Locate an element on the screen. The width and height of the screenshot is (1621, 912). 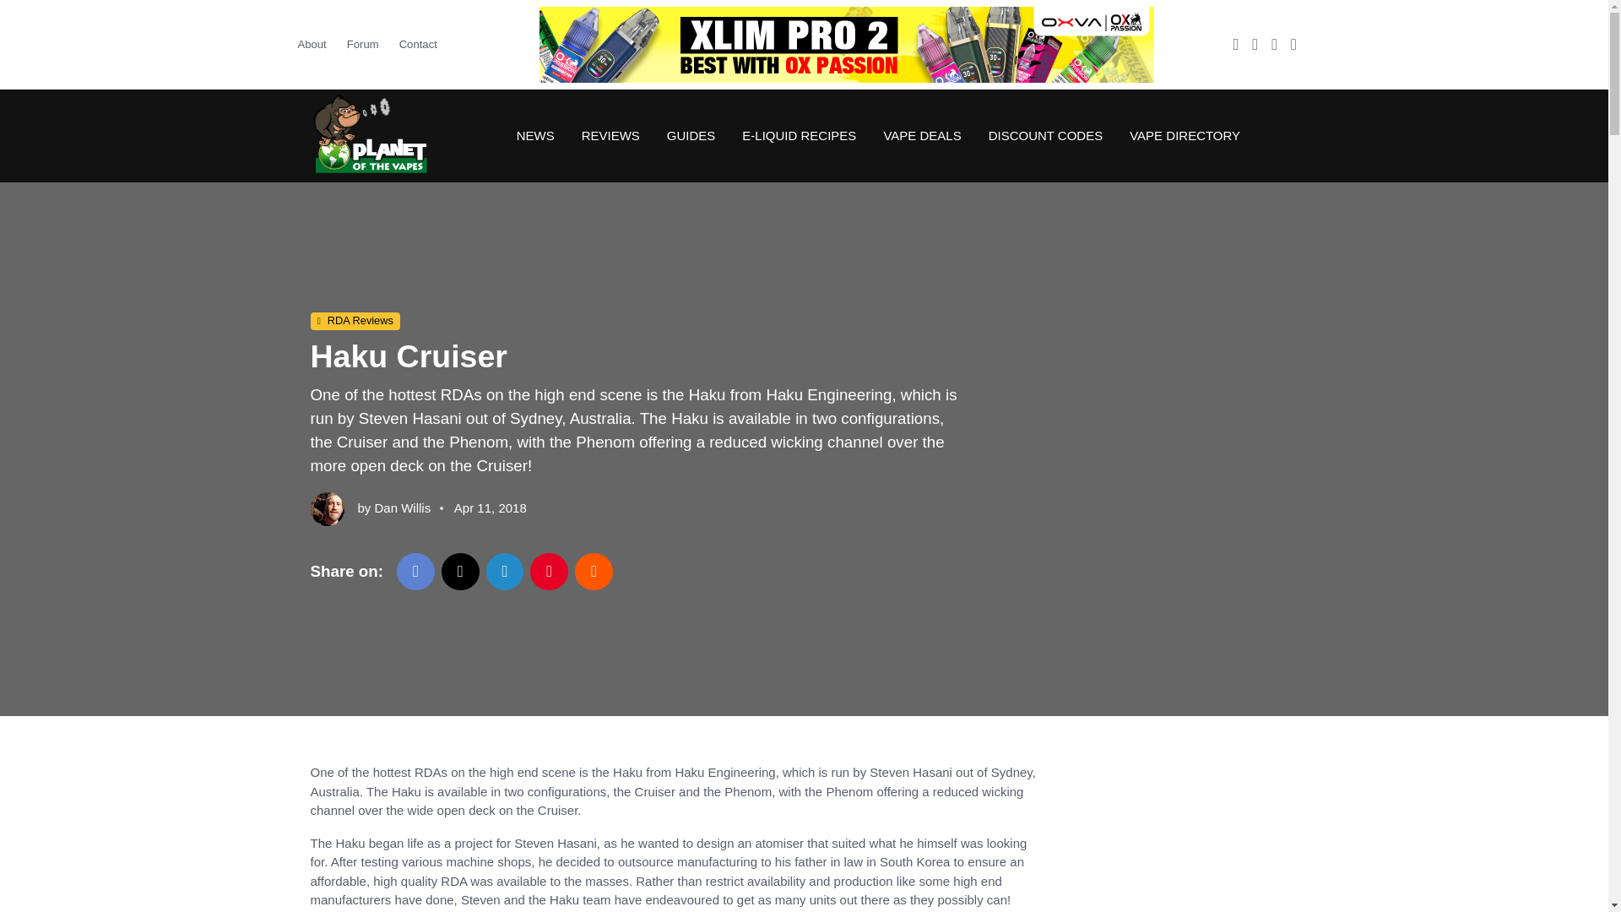
E-LIQUID RECIPES is located at coordinates (799, 135).